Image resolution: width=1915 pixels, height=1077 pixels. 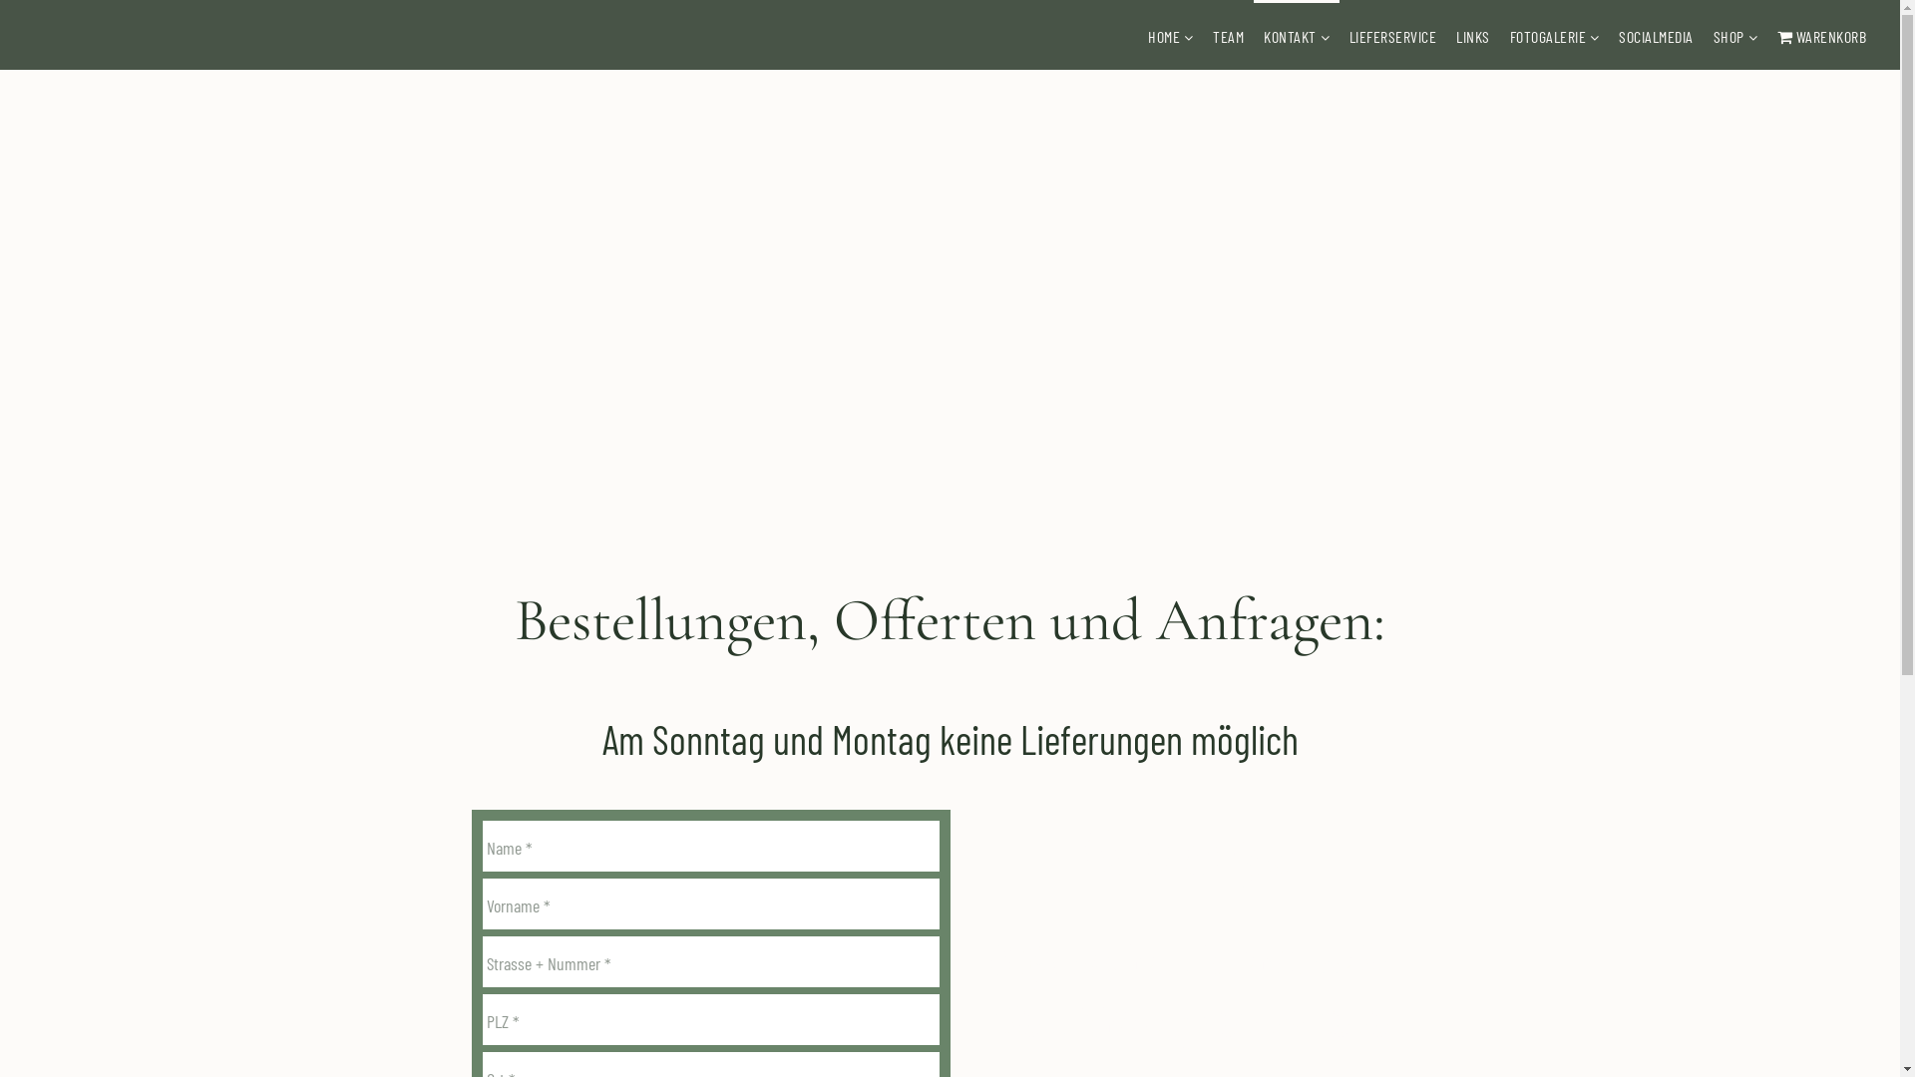 What do you see at coordinates (1729, 36) in the screenshot?
I see `SHOP` at bounding box center [1729, 36].